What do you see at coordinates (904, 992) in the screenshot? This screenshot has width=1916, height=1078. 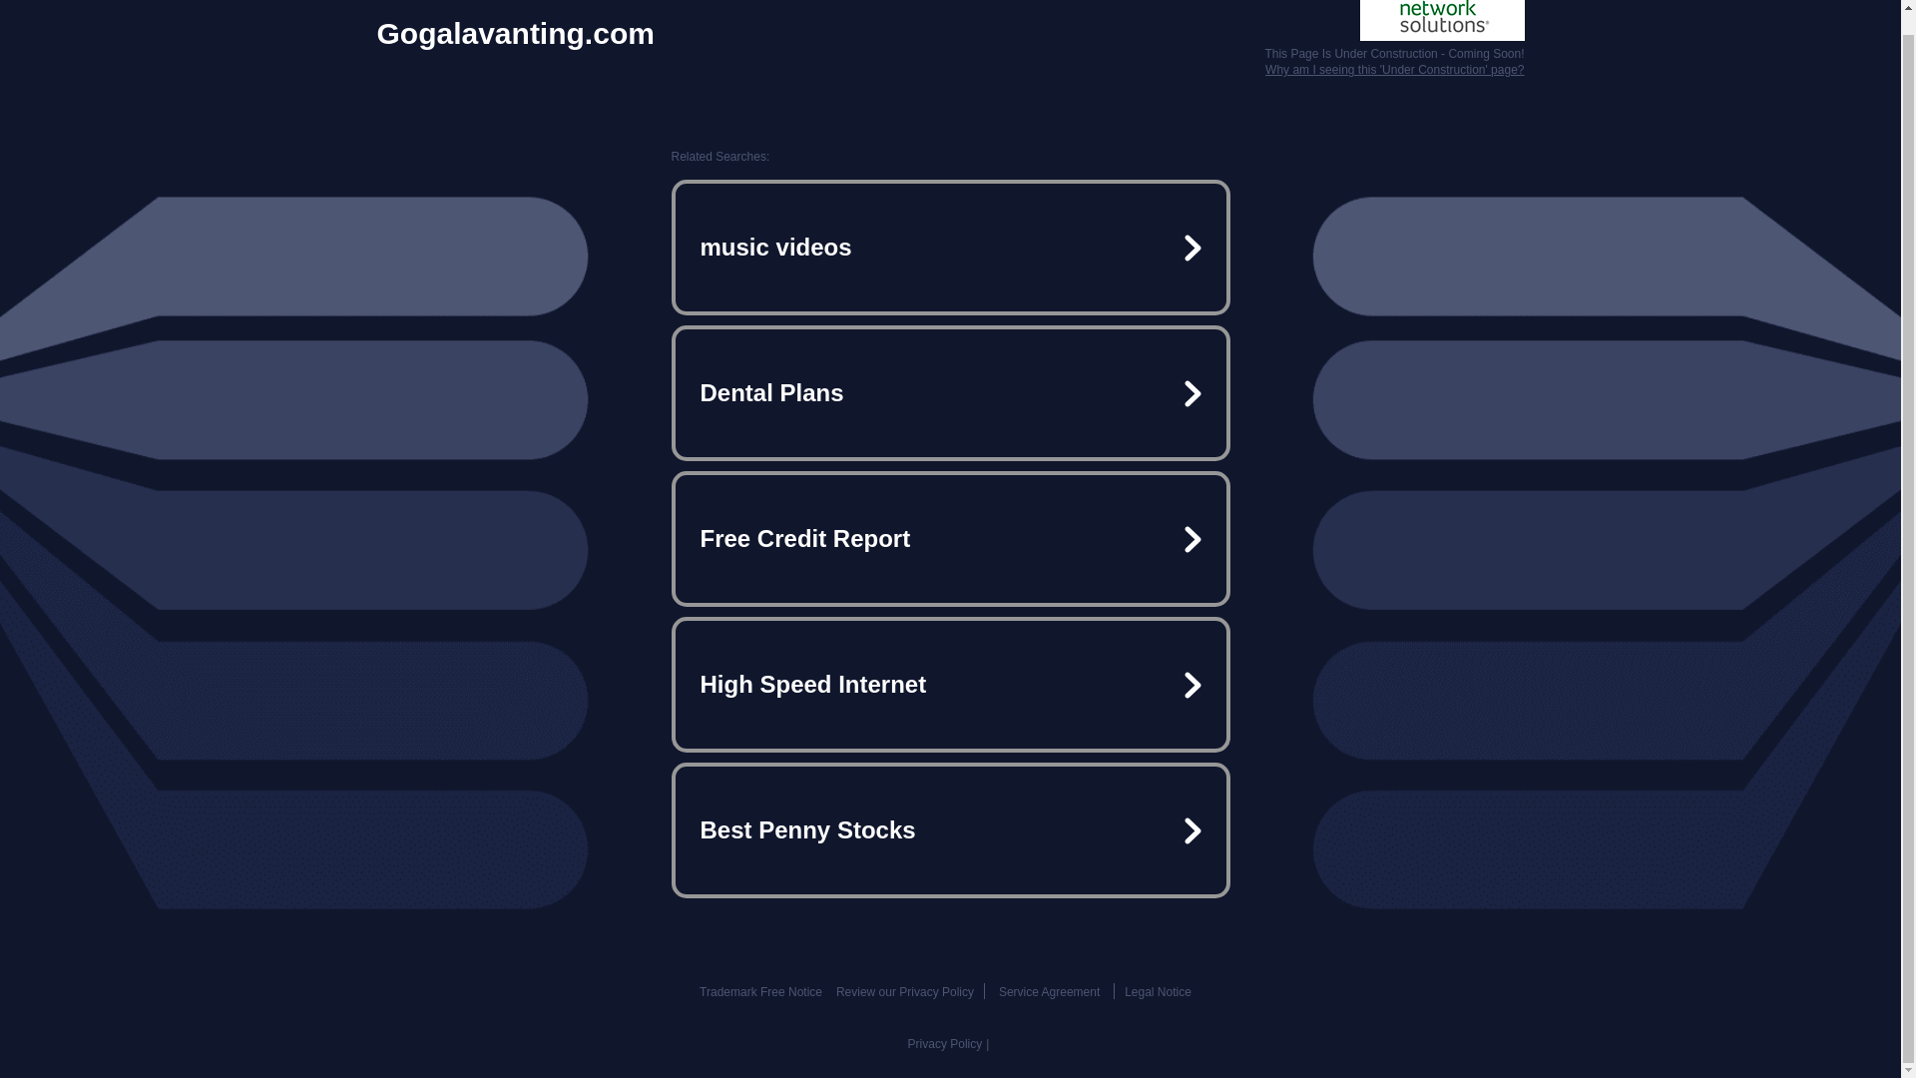 I see `Review our Privacy Policy` at bounding box center [904, 992].